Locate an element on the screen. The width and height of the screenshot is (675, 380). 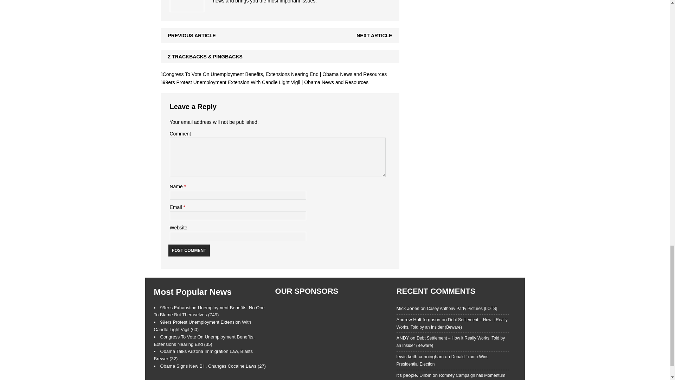
Obama Talks Arizona Immigration Law, Blasts Brewer is located at coordinates (203, 355).